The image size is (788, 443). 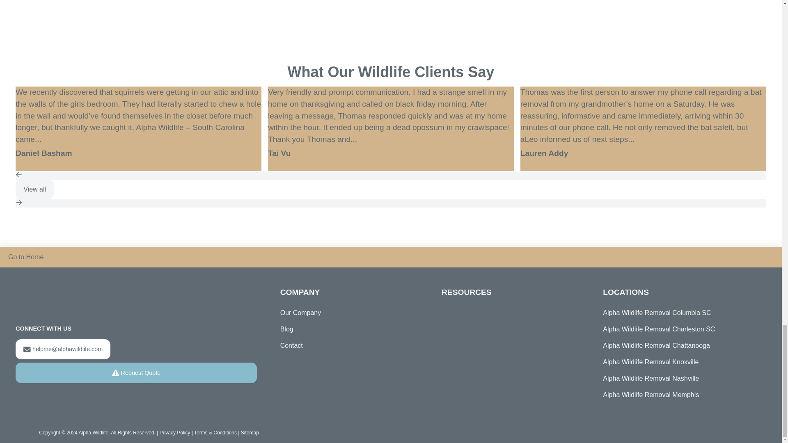 I want to click on Alpha Wildlife Removal Knoxville, so click(x=679, y=362).